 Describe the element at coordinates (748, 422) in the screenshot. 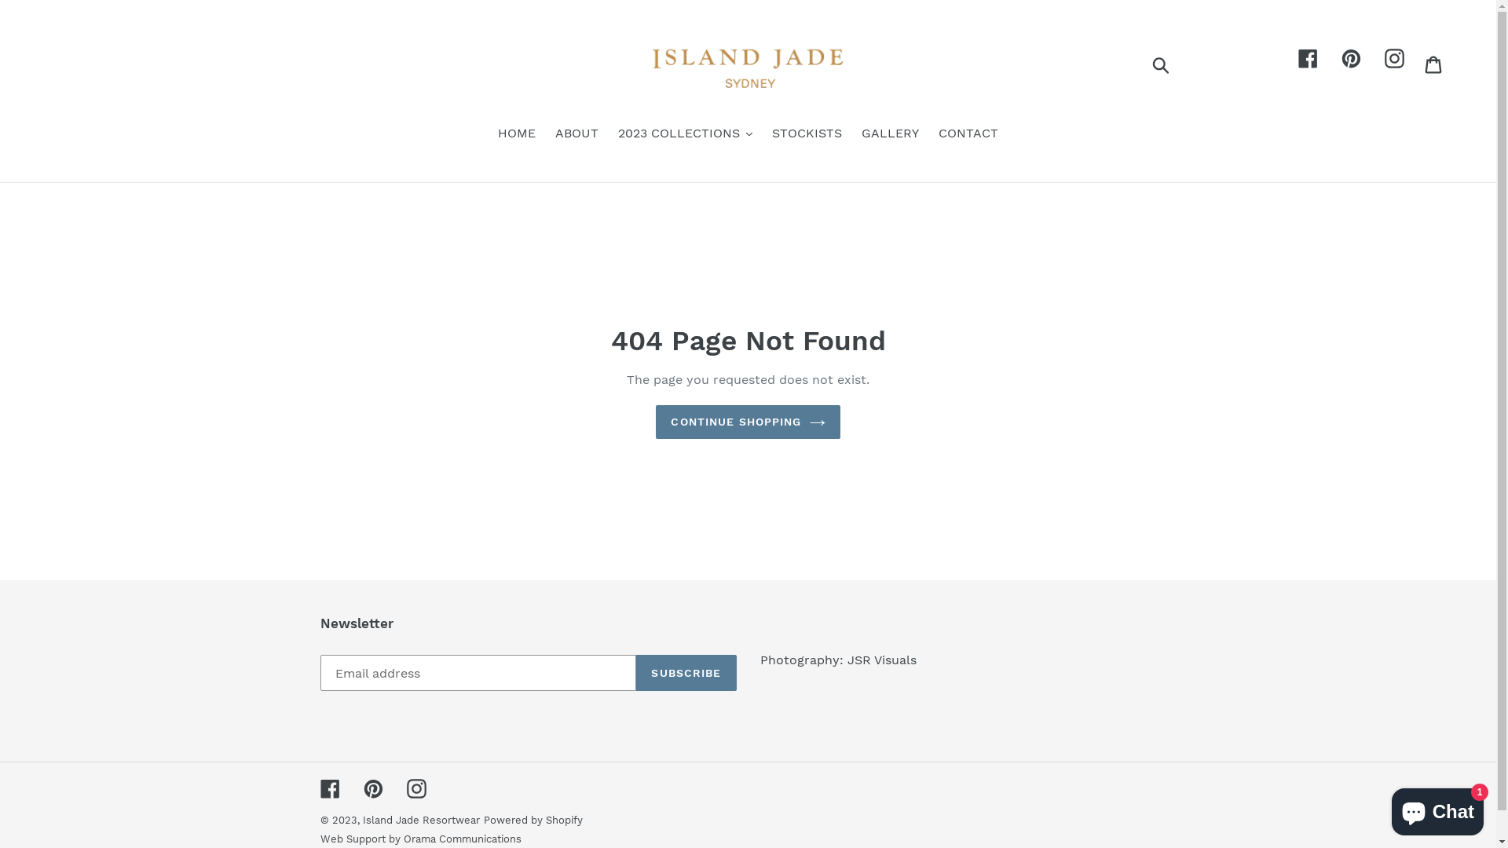

I see `CONTINUE SHOPPING` at that location.